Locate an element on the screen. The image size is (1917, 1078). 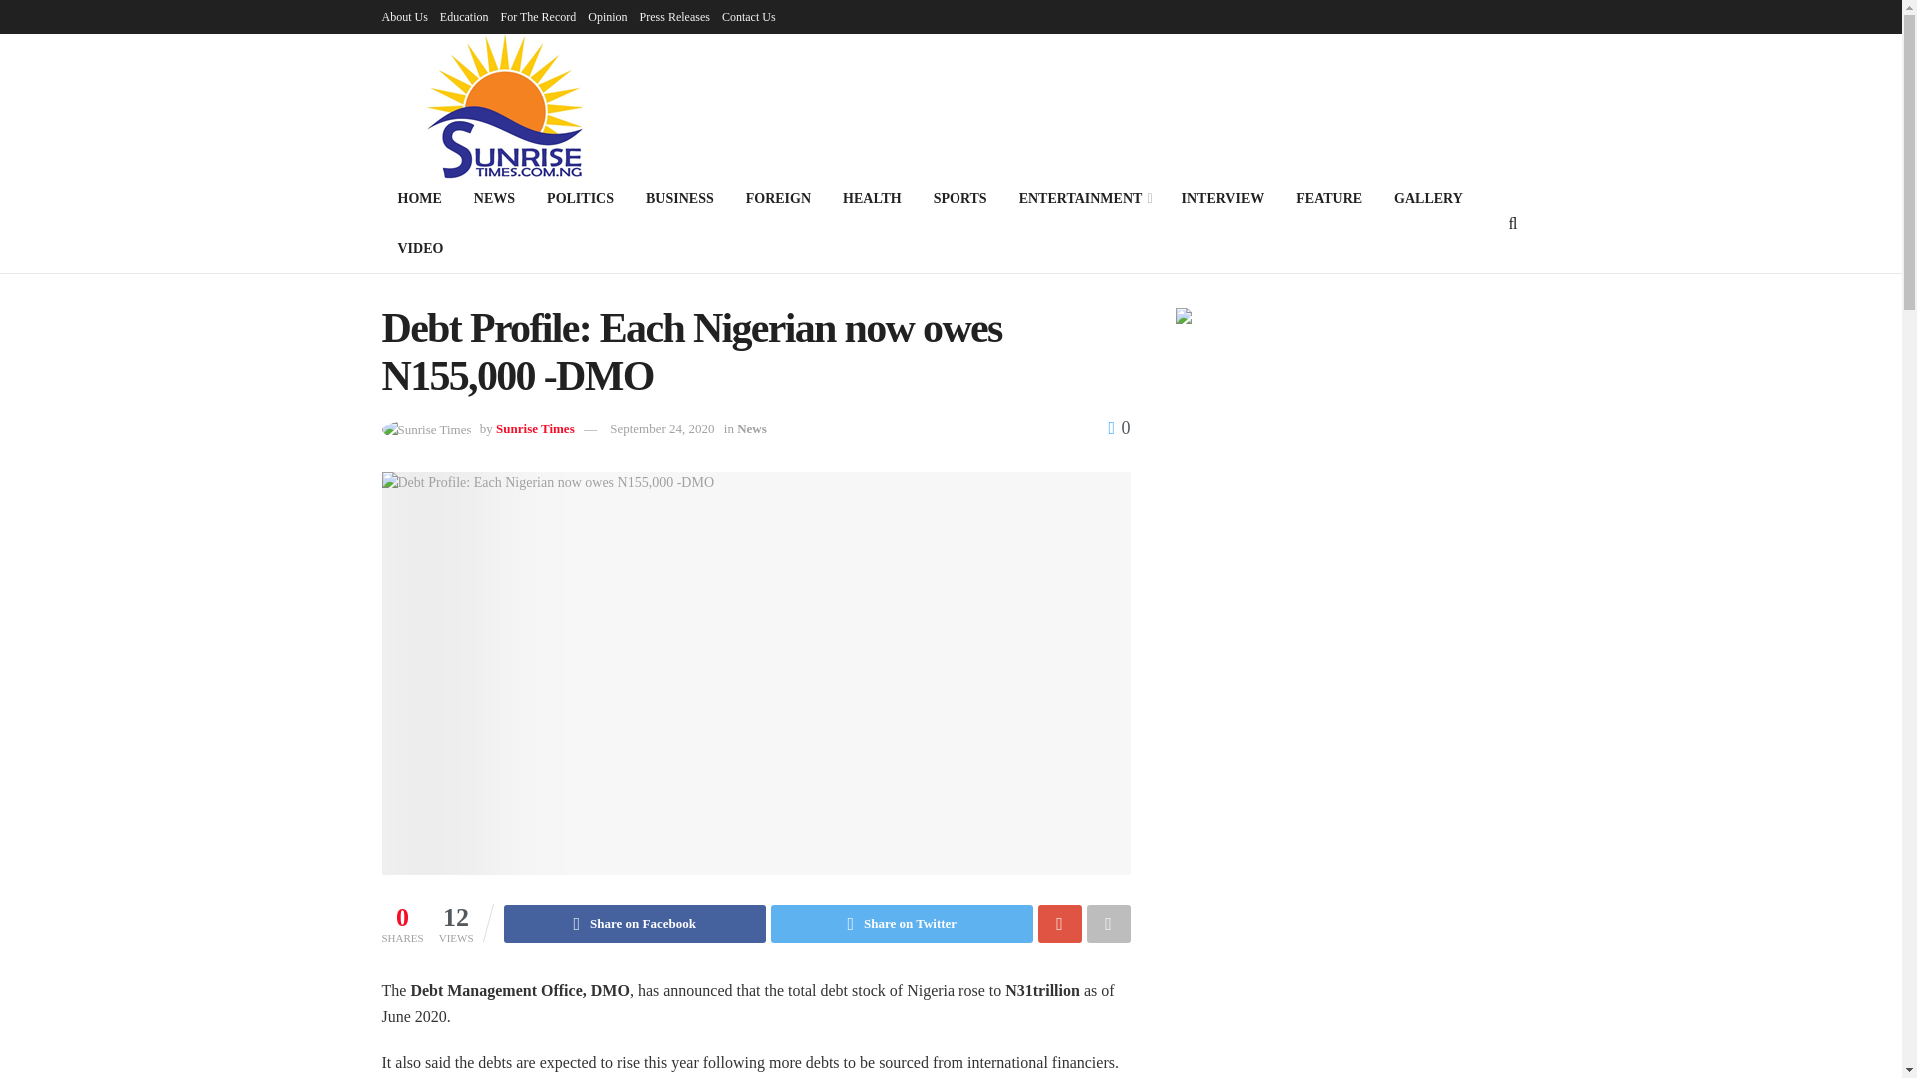
GALLERY is located at coordinates (1428, 198).